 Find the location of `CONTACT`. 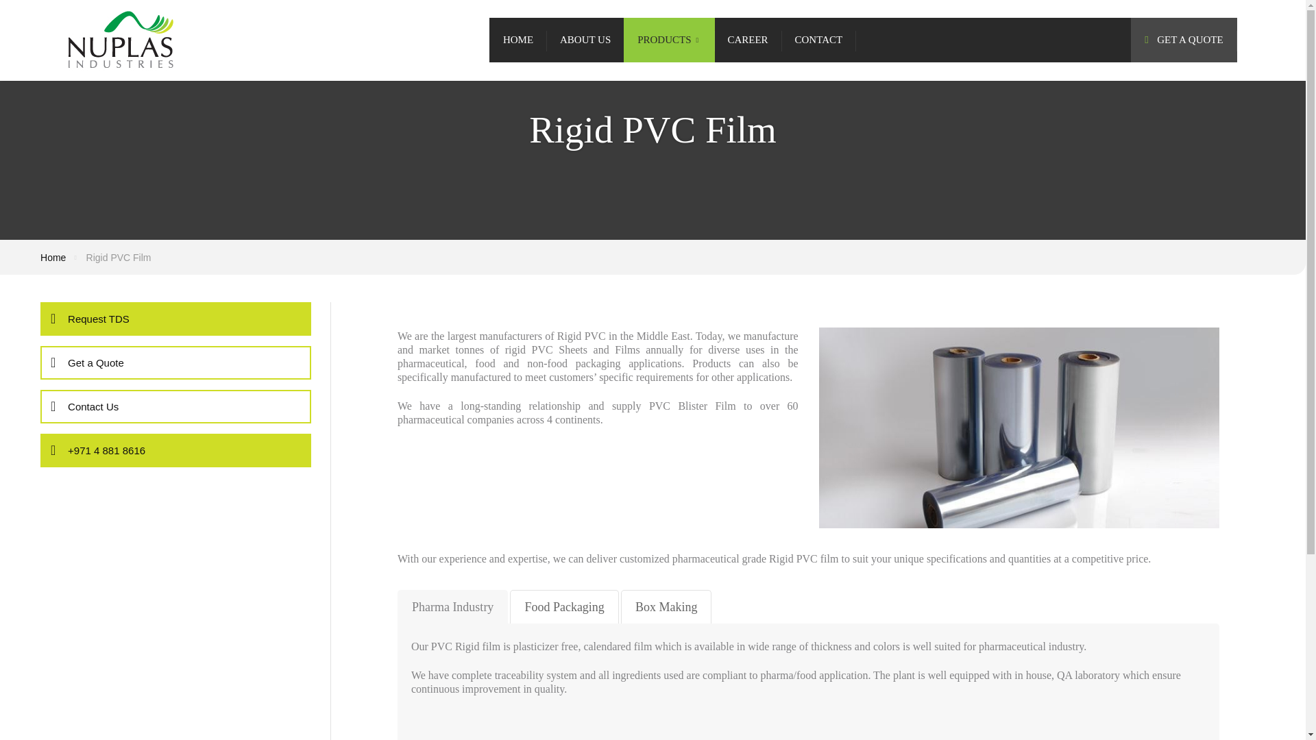

CONTACT is located at coordinates (818, 40).